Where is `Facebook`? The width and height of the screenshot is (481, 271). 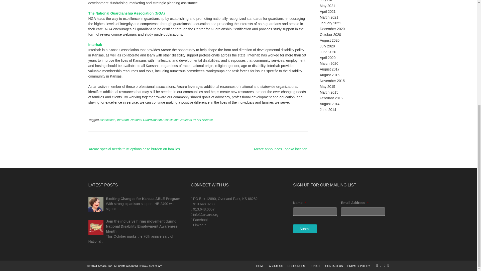
Facebook is located at coordinates (201, 220).